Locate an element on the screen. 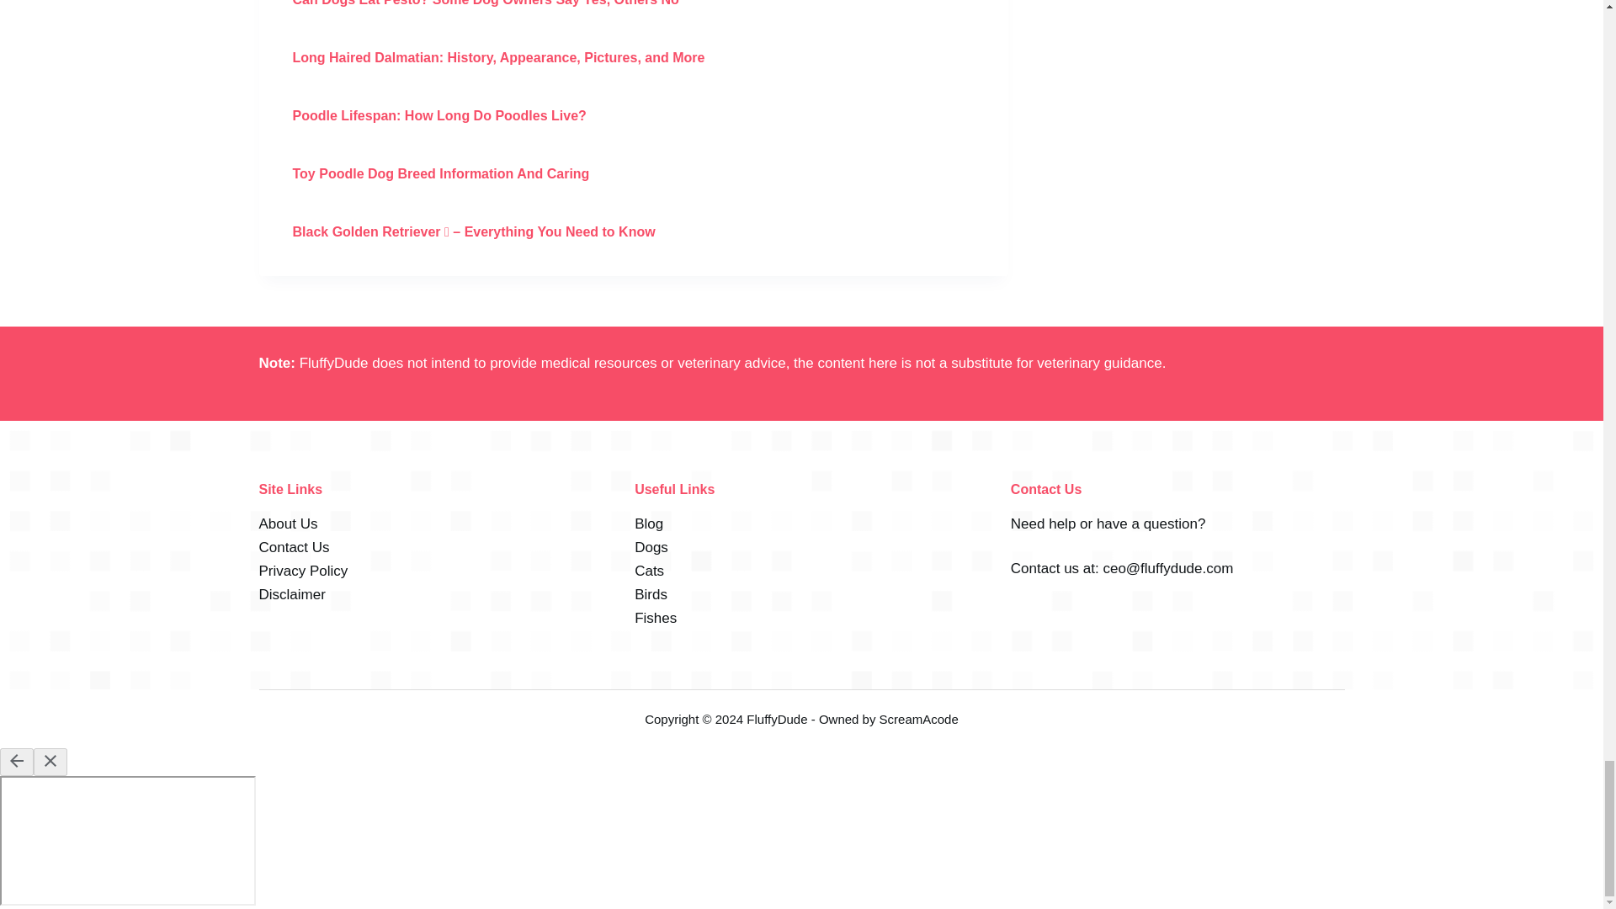  Poodle Lifespan: How Long Do Poodles Live? is located at coordinates (439, 114).